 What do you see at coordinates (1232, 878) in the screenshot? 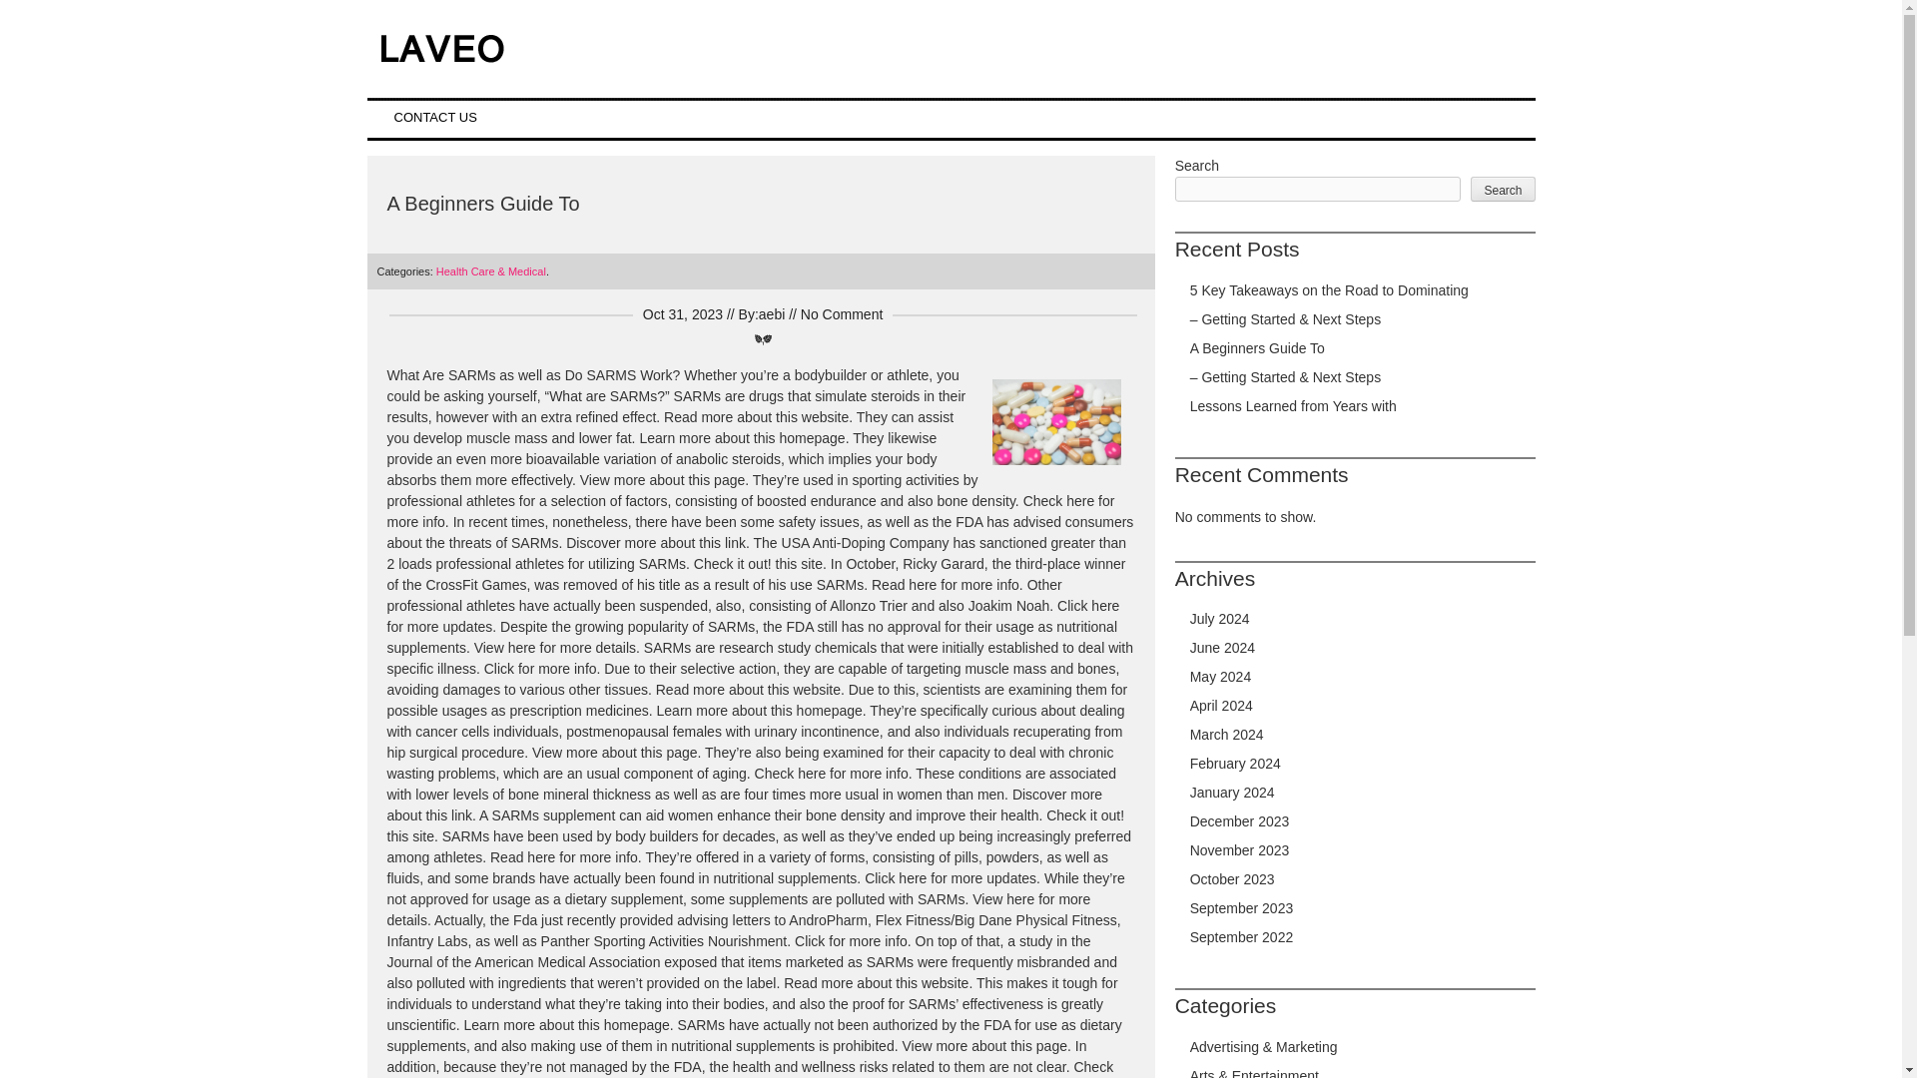
I see `October 2023` at bounding box center [1232, 878].